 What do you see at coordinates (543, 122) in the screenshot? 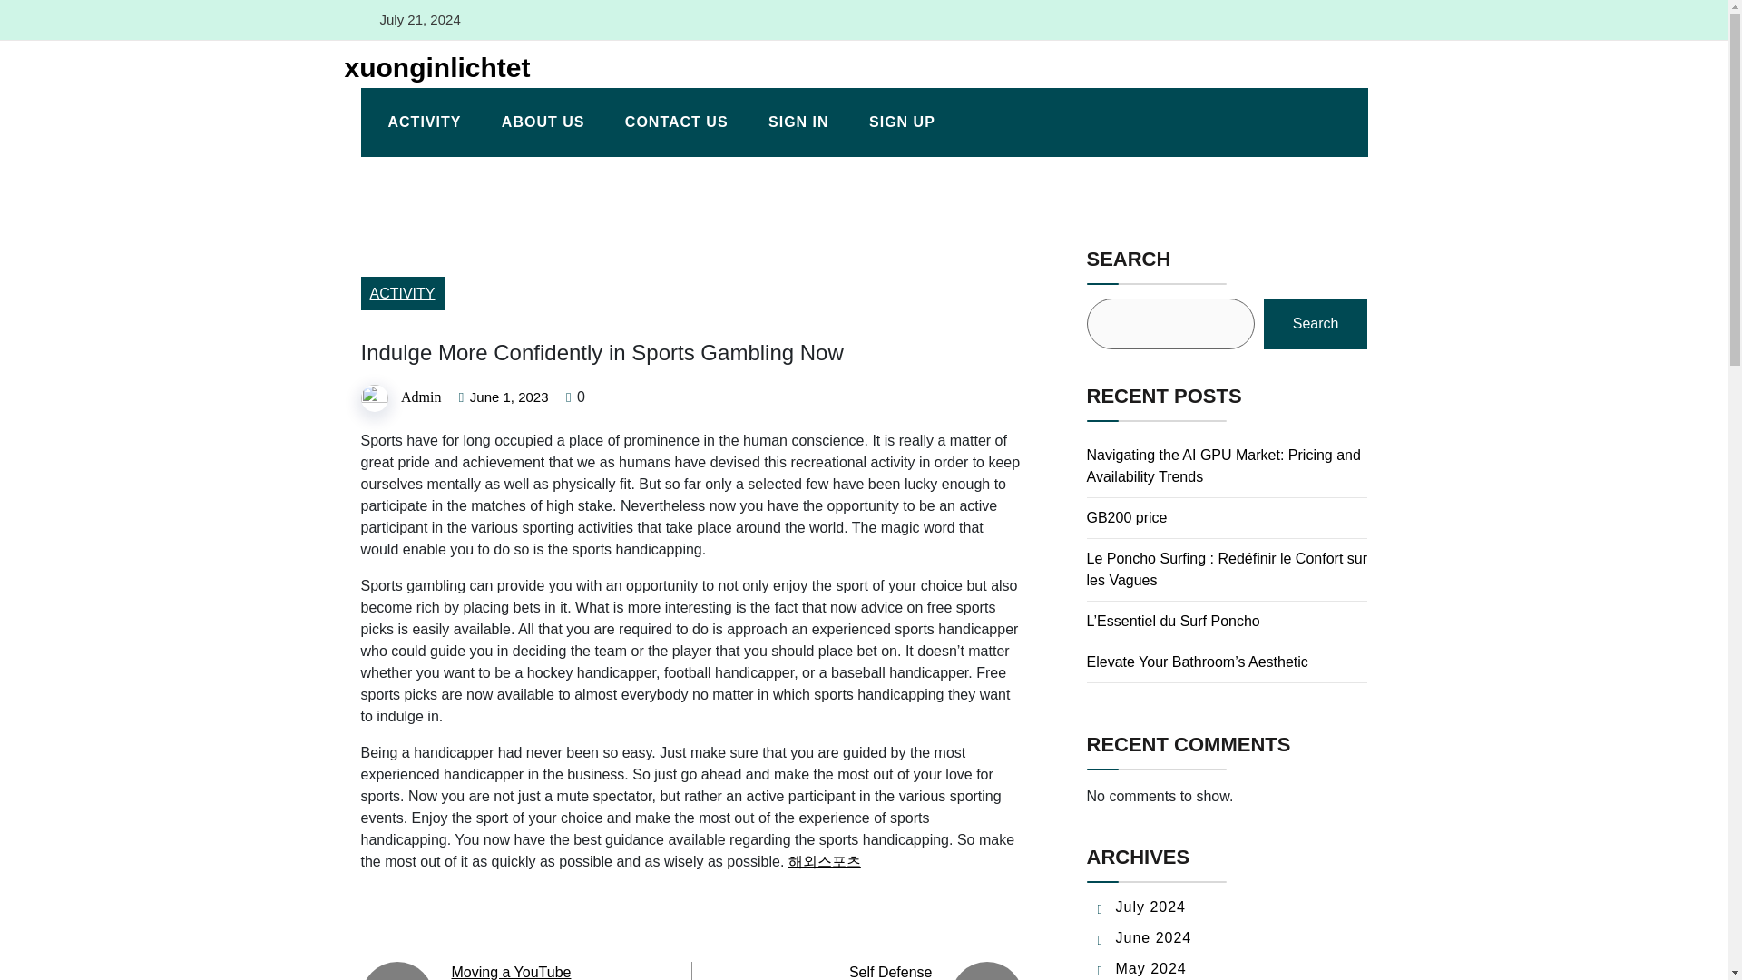
I see `ABOUT US` at bounding box center [543, 122].